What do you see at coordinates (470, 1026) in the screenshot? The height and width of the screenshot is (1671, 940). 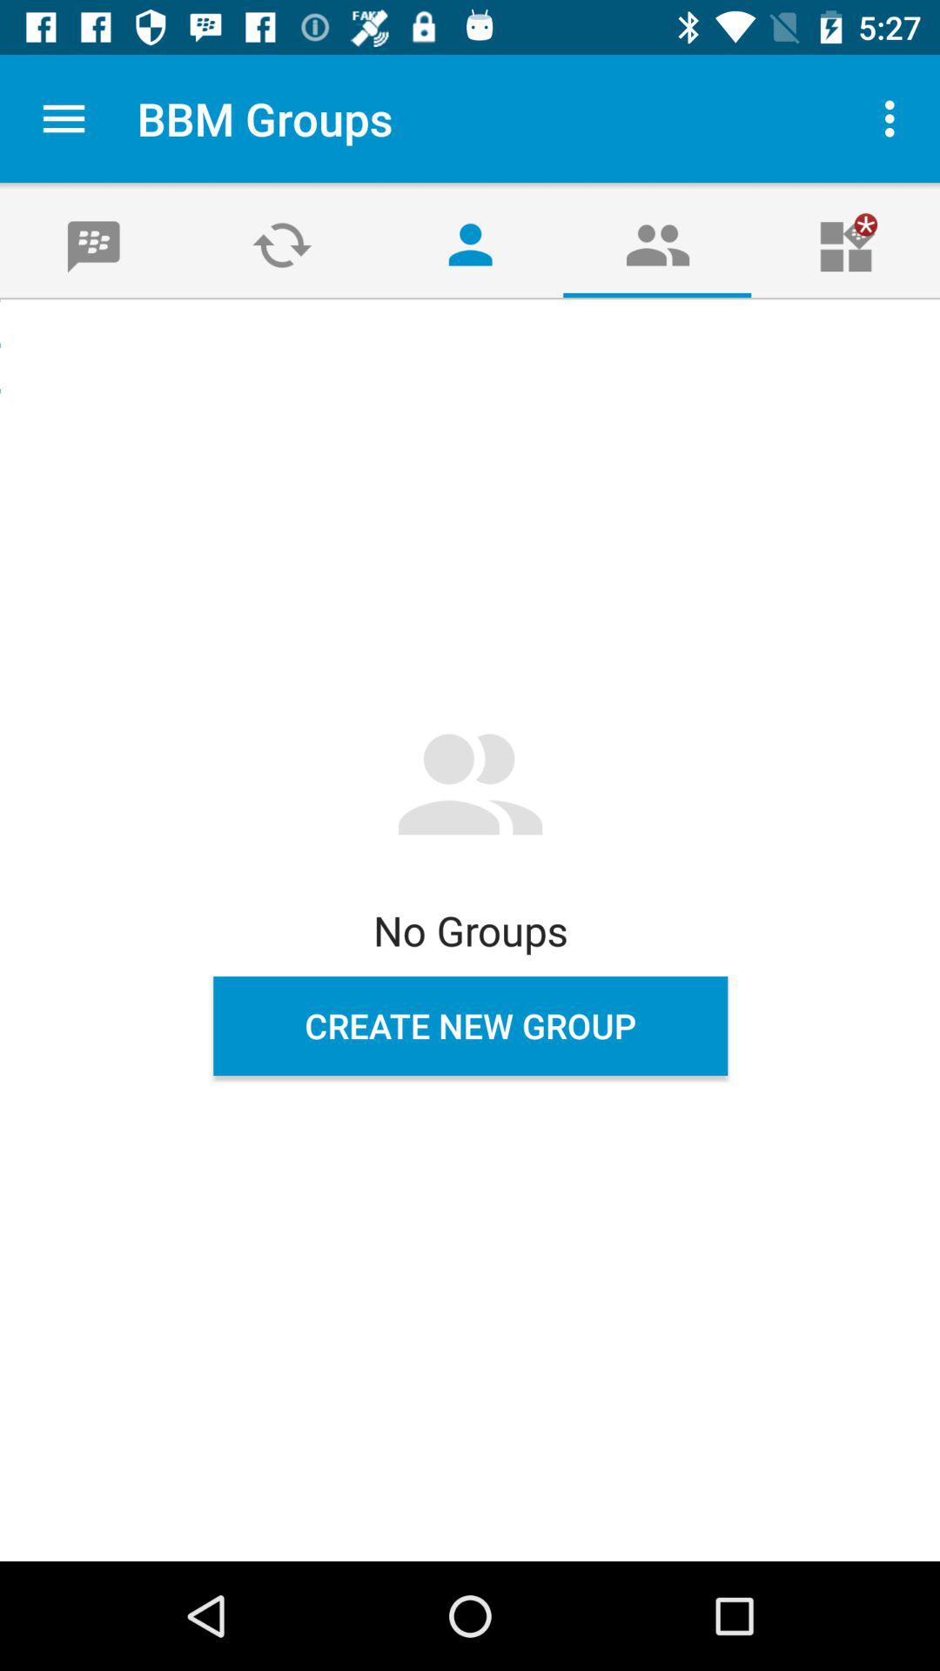 I see `tap create new group icon` at bounding box center [470, 1026].